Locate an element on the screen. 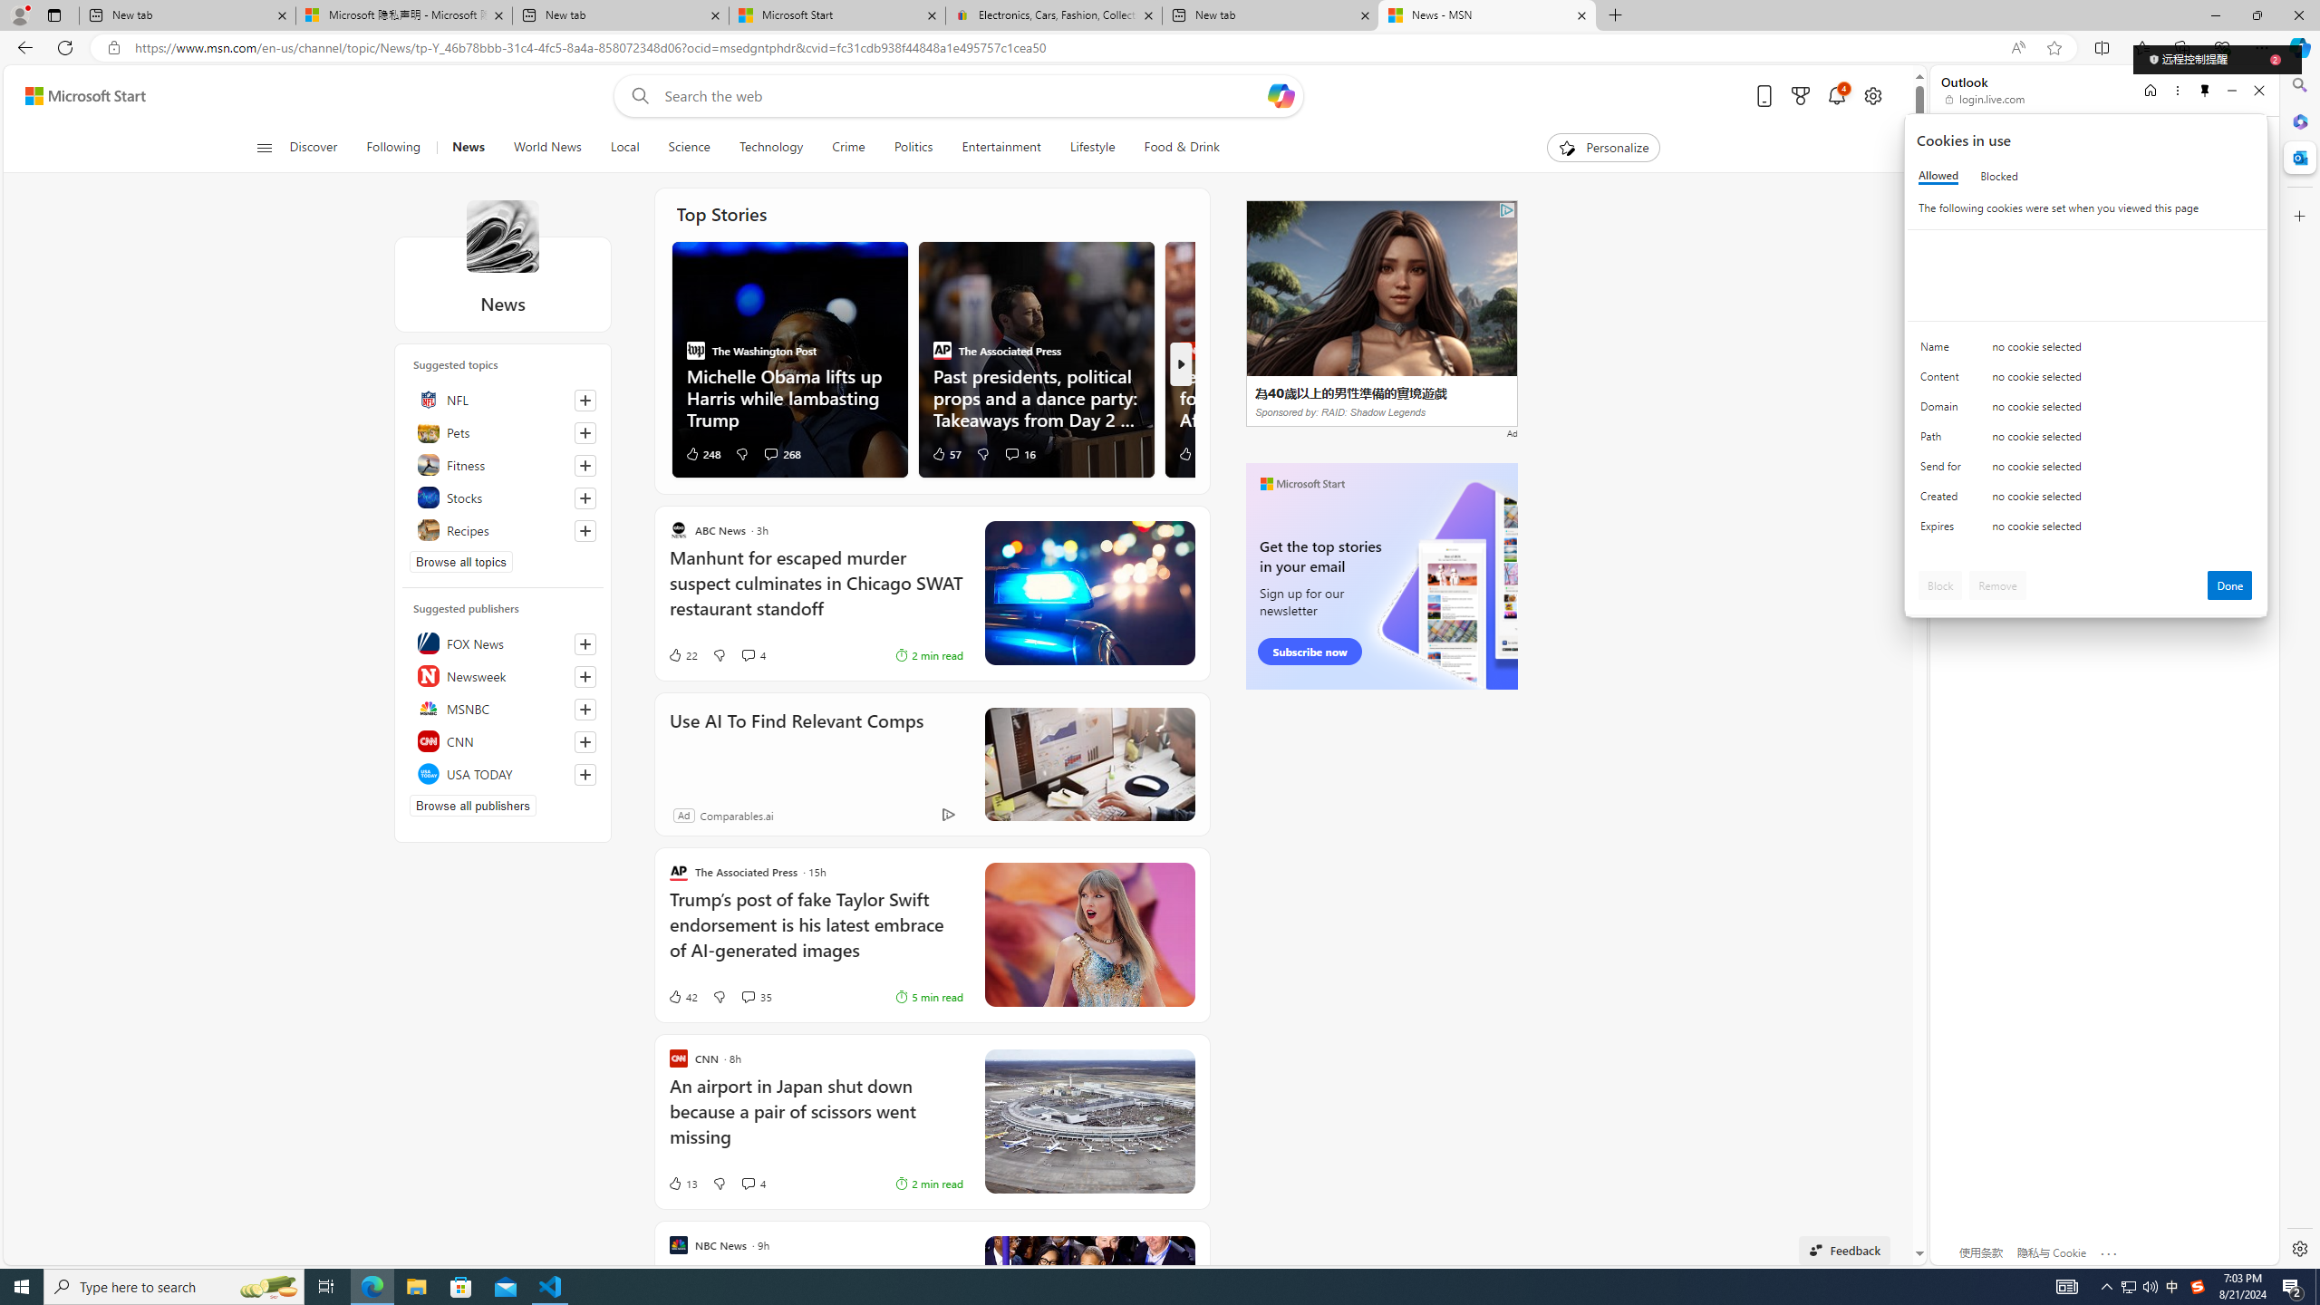 The image size is (2320, 1305). 57 Like is located at coordinates (946, 453).